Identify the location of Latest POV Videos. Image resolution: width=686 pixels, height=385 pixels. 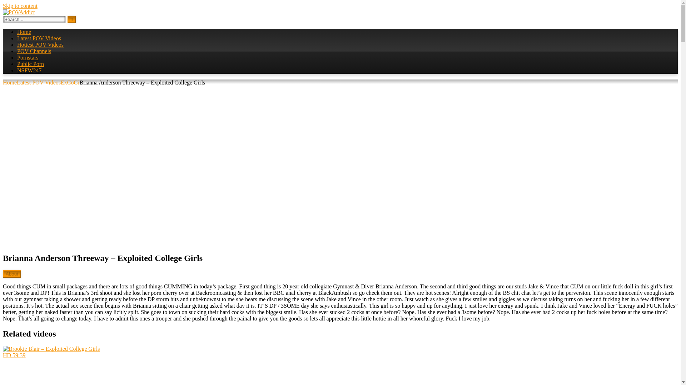
(39, 38).